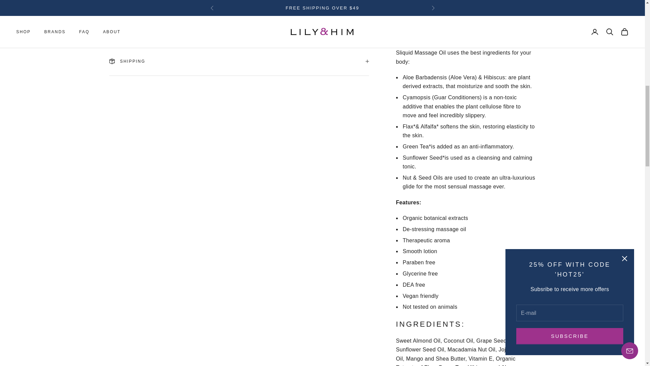  Describe the element at coordinates (239, 61) in the screenshot. I see `SHIPPING` at that location.